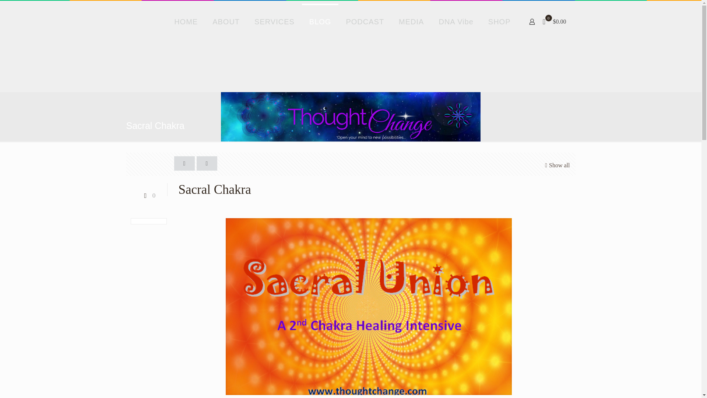  I want to click on PODCAST, so click(365, 21).